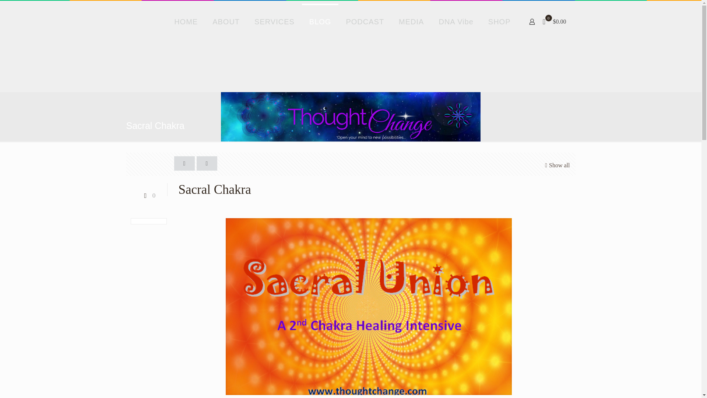  I want to click on PODCAST, so click(365, 21).